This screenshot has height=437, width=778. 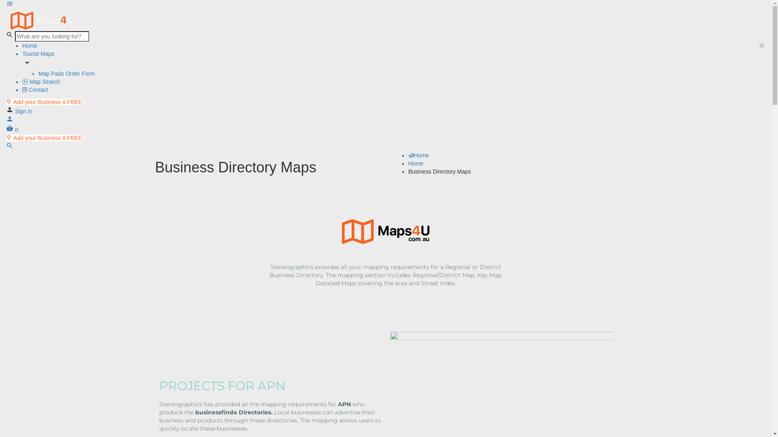 I want to click on 0, so click(x=12, y=130).